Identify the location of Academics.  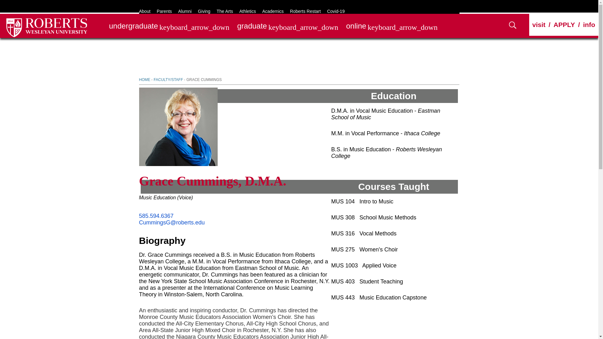
(273, 11).